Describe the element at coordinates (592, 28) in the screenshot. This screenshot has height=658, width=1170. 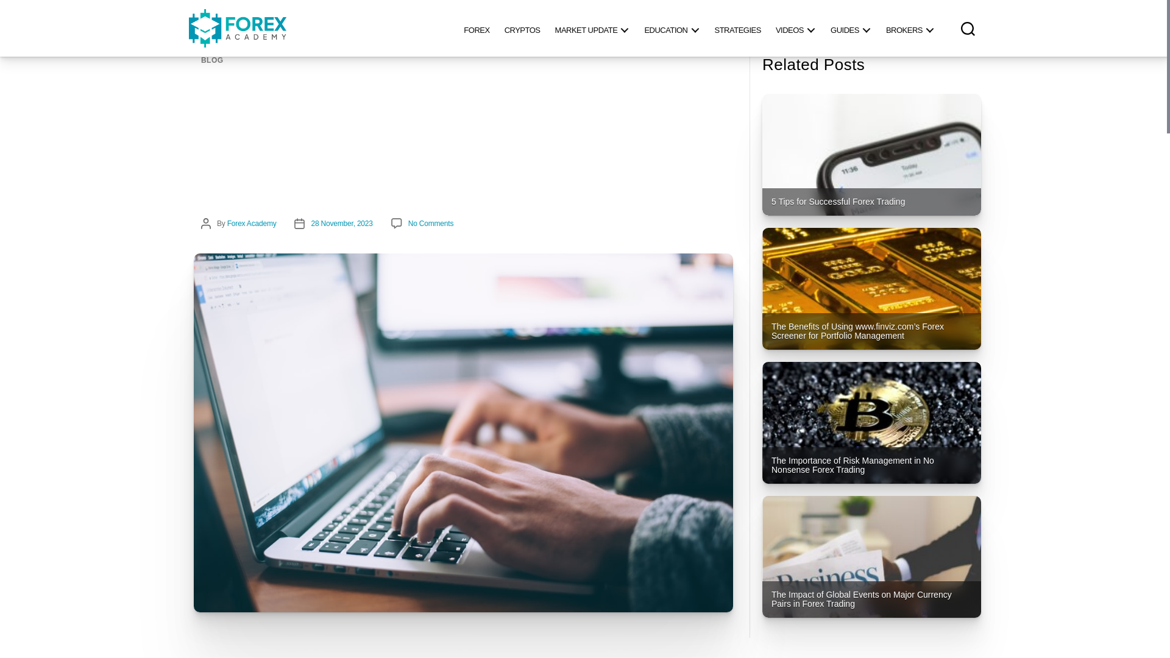
I see `MARKET UPDATE` at that location.